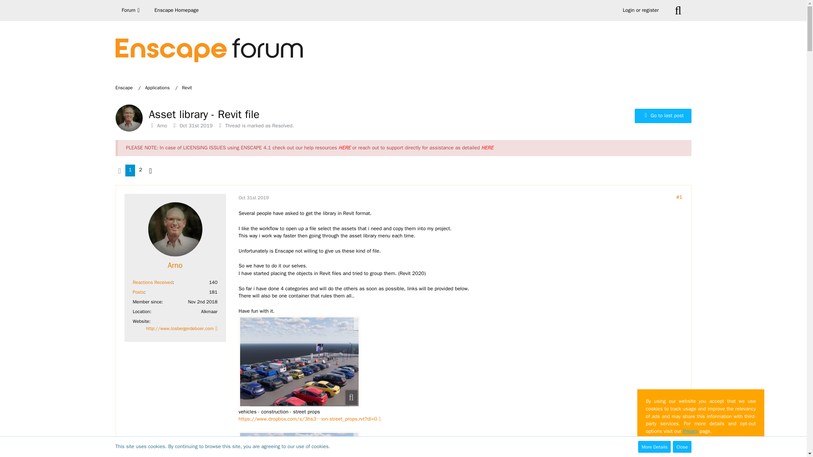 The width and height of the screenshot is (813, 457). Describe the element at coordinates (131, 10) in the screenshot. I see `Forum` at that location.